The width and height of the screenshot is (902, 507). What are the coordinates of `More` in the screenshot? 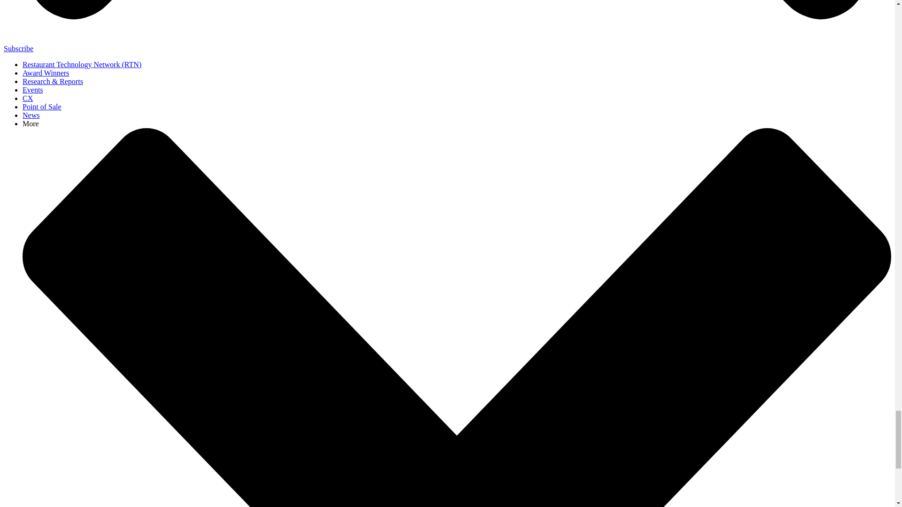 It's located at (31, 123).